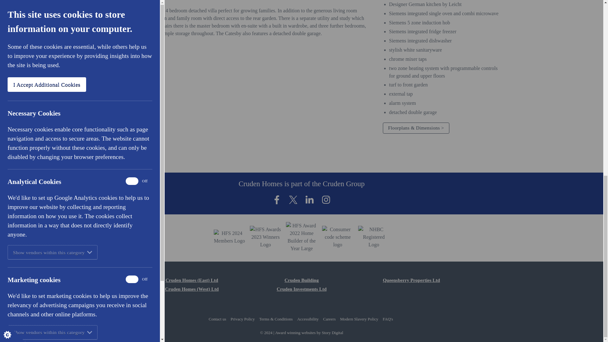  Describe the element at coordinates (308, 319) in the screenshot. I see `Accessibility` at that location.